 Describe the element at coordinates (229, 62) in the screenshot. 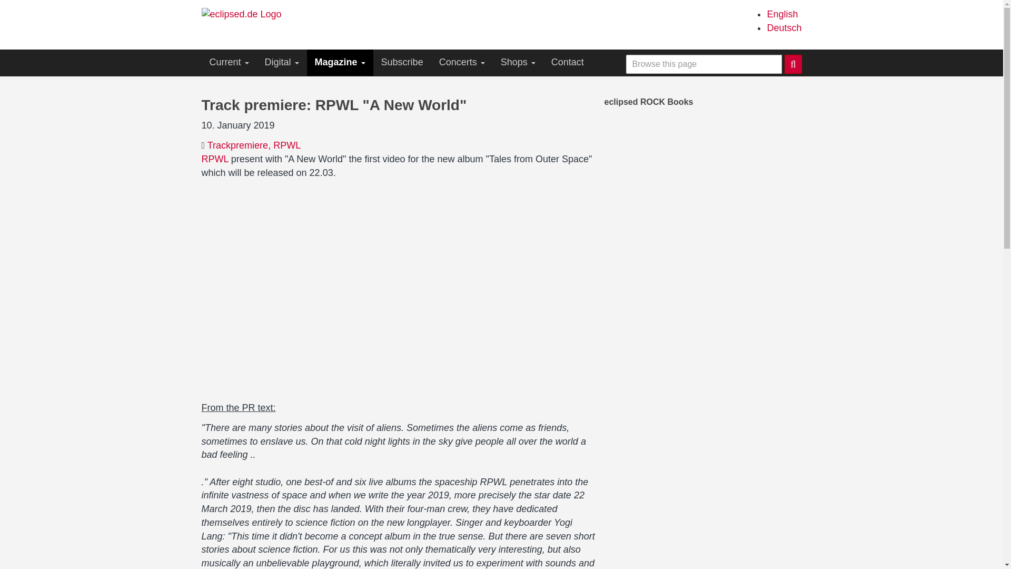

I see `Current` at that location.